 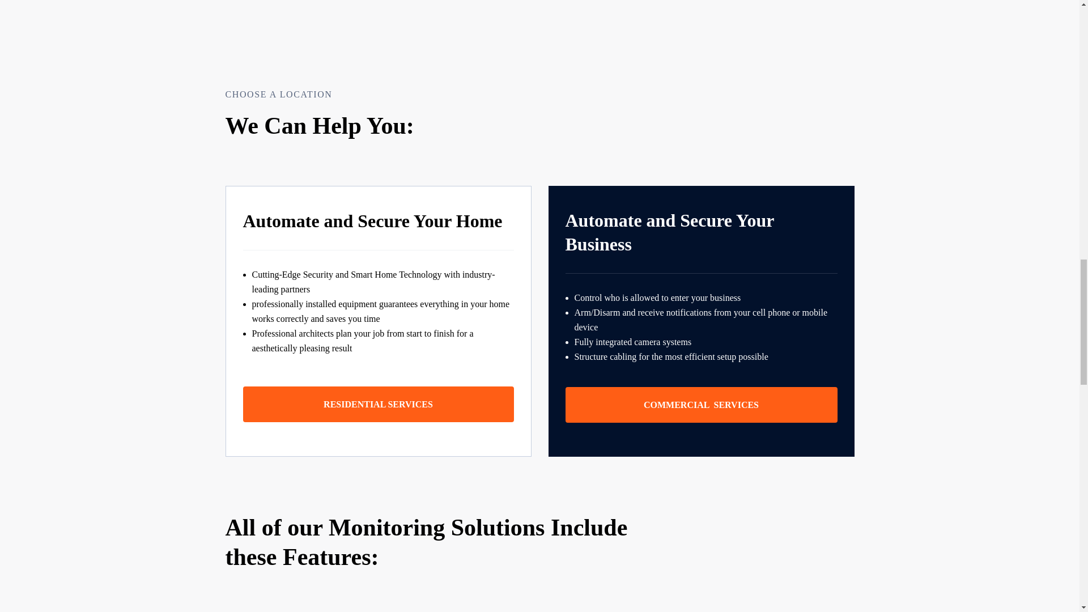 I want to click on RESIDENTIAL SERVICES, so click(x=378, y=404).